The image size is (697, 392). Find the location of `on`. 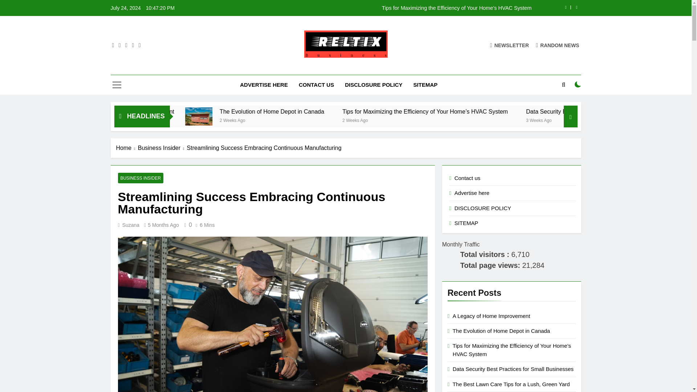

on is located at coordinates (578, 84).